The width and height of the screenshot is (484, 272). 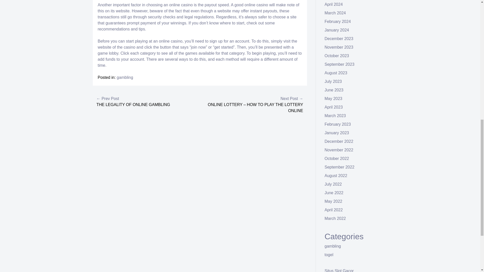 What do you see at coordinates (333, 81) in the screenshot?
I see `July 2023` at bounding box center [333, 81].